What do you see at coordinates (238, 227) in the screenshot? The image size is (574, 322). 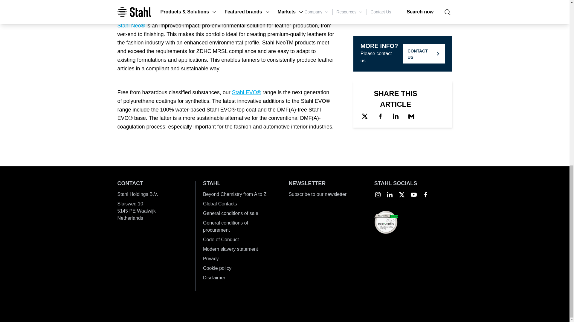 I see `General conditions of procurement` at bounding box center [238, 227].